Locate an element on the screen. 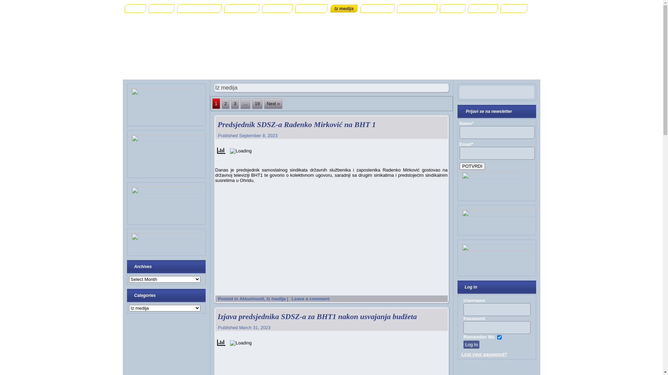 This screenshot has height=375, width=668. Dokumenti is located at coordinates (311, 8).